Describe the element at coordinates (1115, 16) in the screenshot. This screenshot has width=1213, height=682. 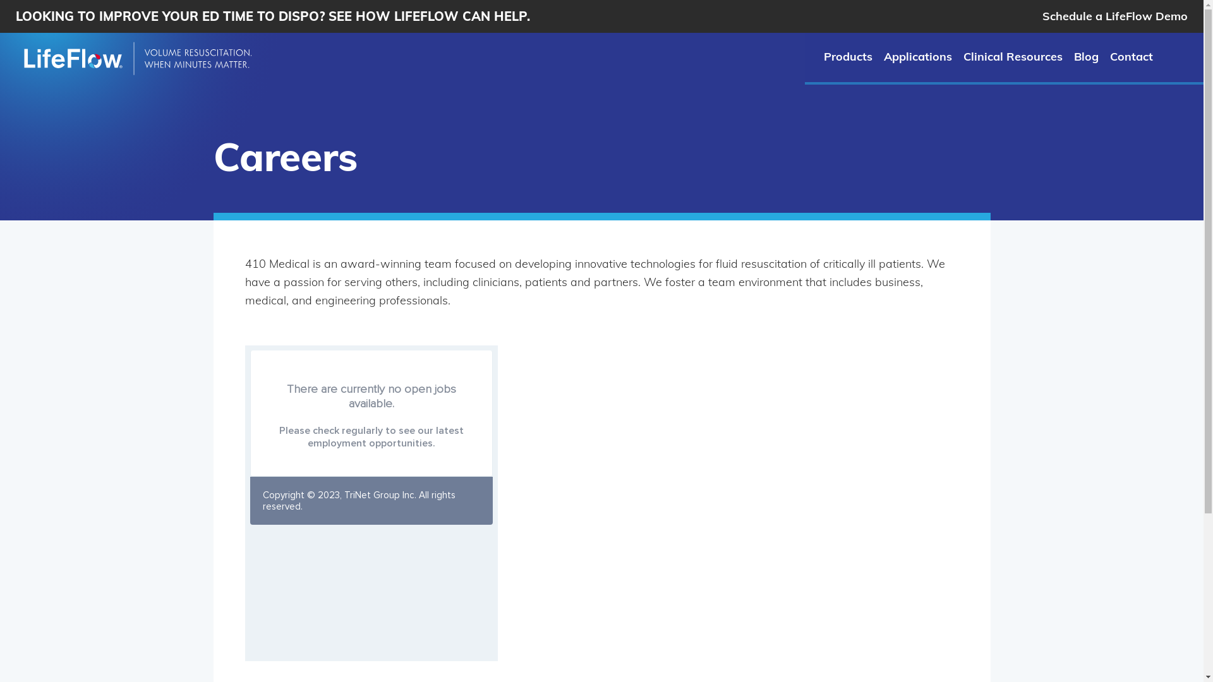
I see `Schedule a LifeFlow Demo` at that location.